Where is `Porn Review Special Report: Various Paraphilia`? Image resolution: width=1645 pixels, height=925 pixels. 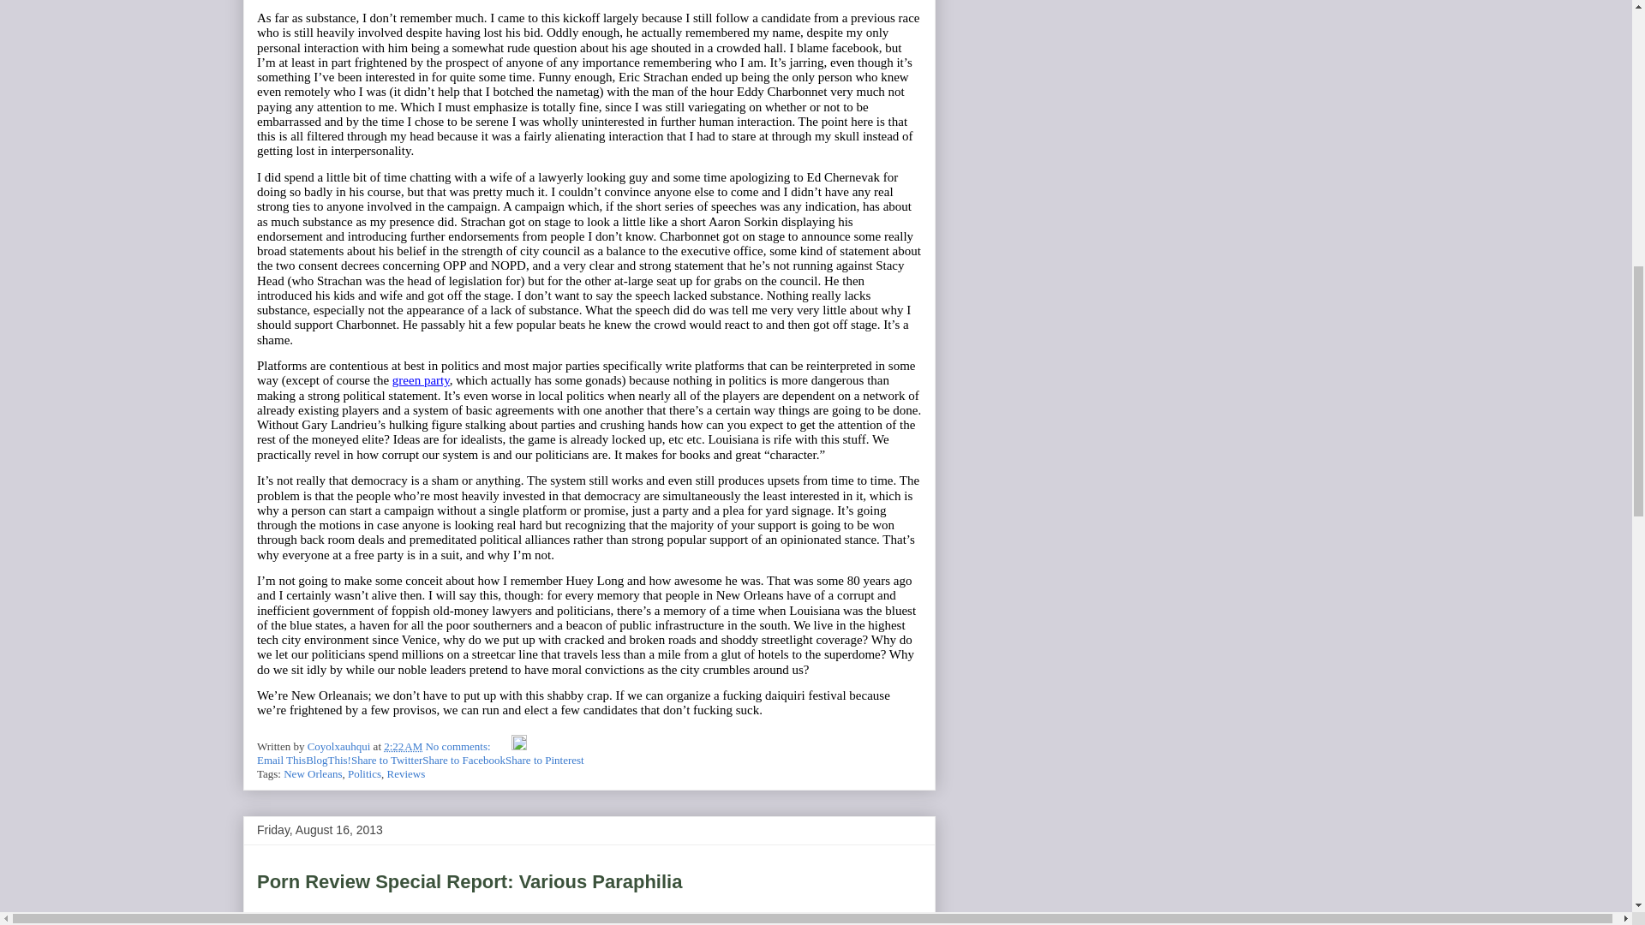 Porn Review Special Report: Various Paraphilia is located at coordinates (470, 882).